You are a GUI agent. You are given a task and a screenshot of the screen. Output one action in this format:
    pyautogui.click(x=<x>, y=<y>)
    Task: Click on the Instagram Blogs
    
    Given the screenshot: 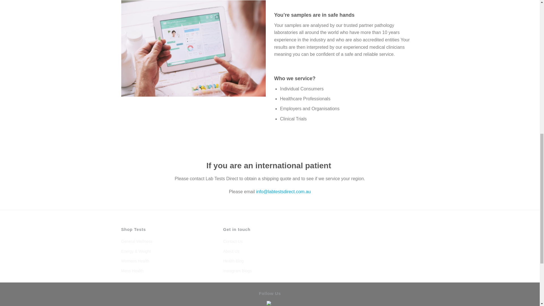 What is the action you would take?
    pyautogui.click(x=237, y=271)
    